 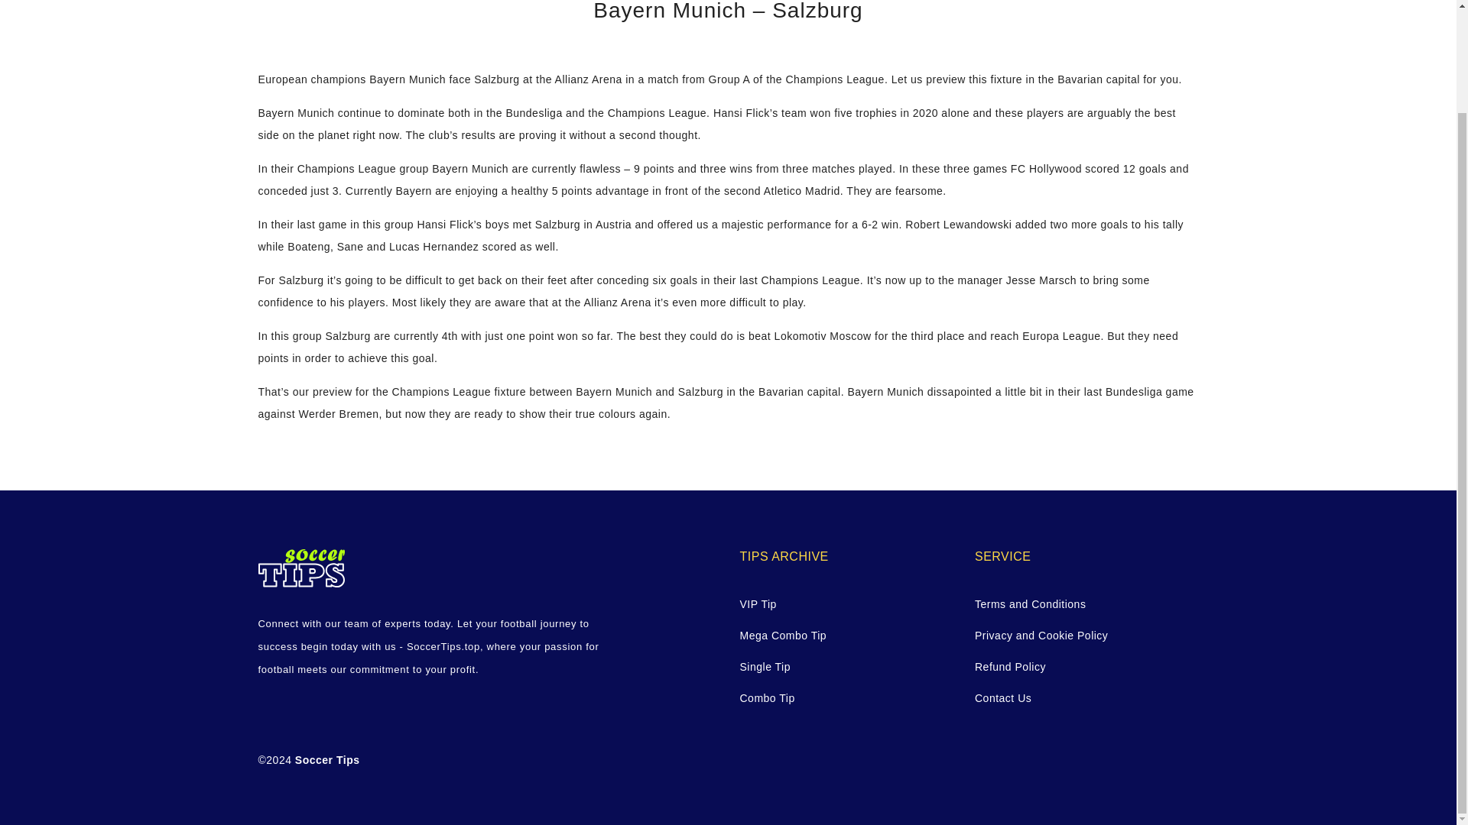 What do you see at coordinates (846, 698) in the screenshot?
I see `Combo Tip Archive` at bounding box center [846, 698].